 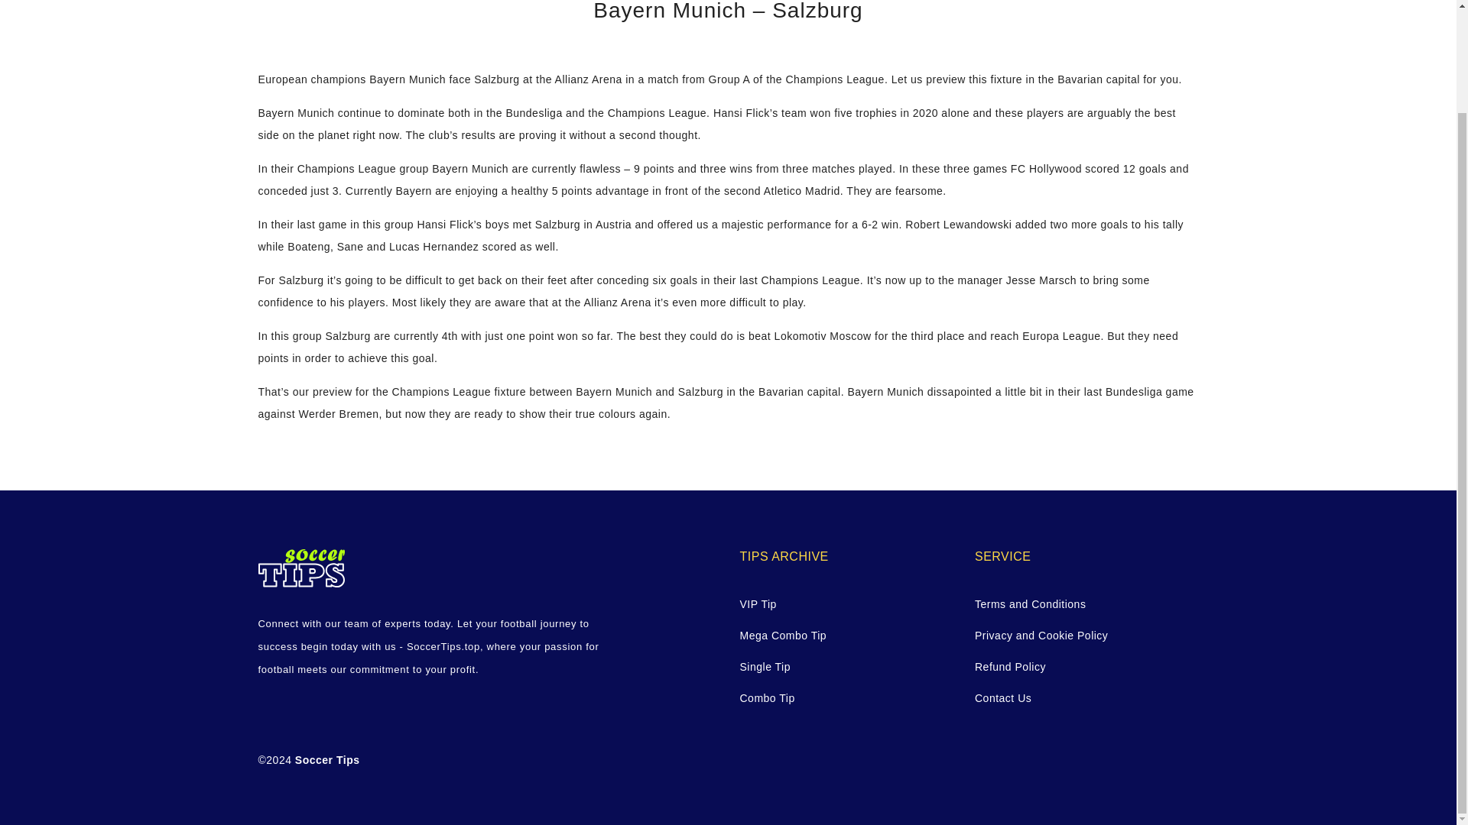 What do you see at coordinates (846, 698) in the screenshot?
I see `Combo Tip Archive` at bounding box center [846, 698].